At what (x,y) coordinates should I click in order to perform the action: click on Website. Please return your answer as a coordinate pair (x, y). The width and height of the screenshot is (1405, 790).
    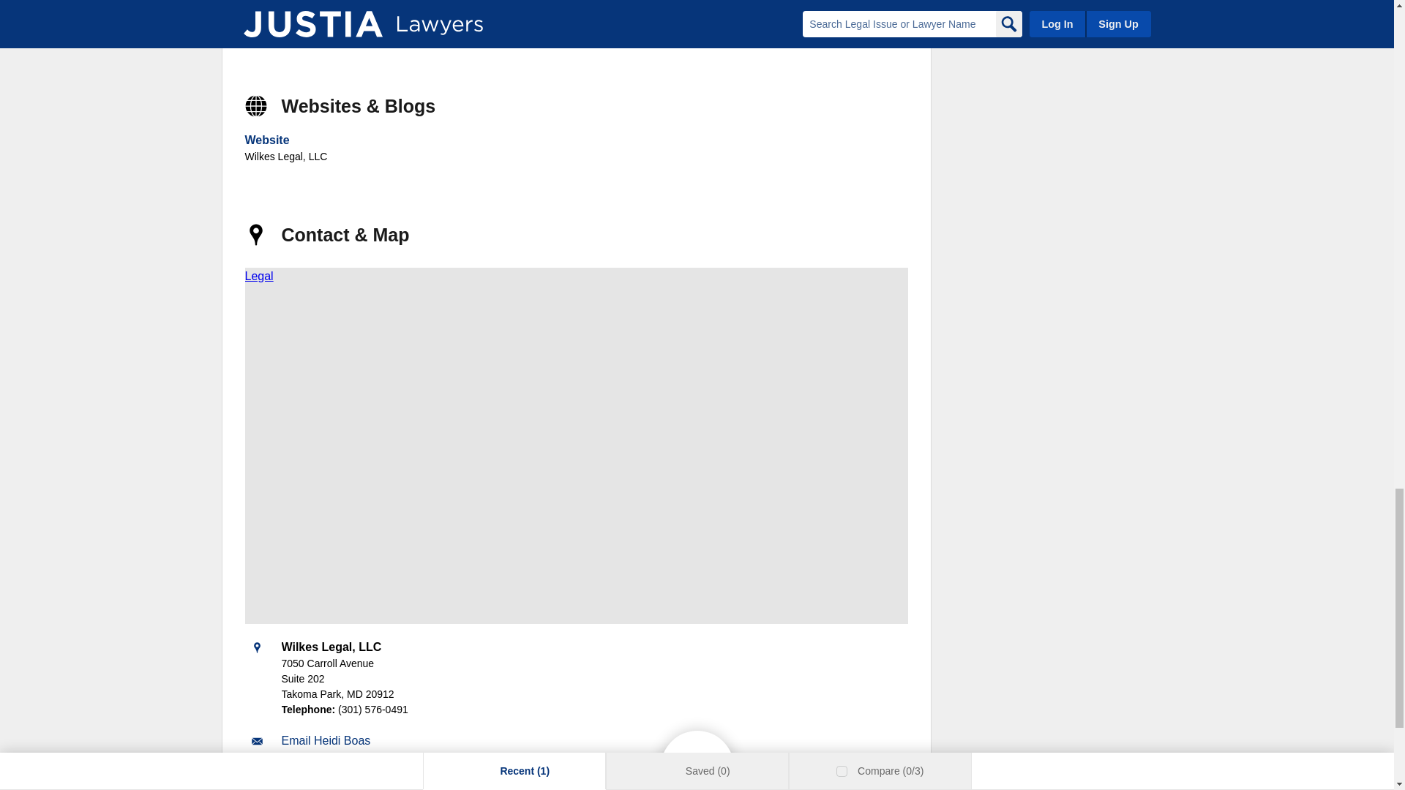
    Looking at the image, I should click on (266, 139).